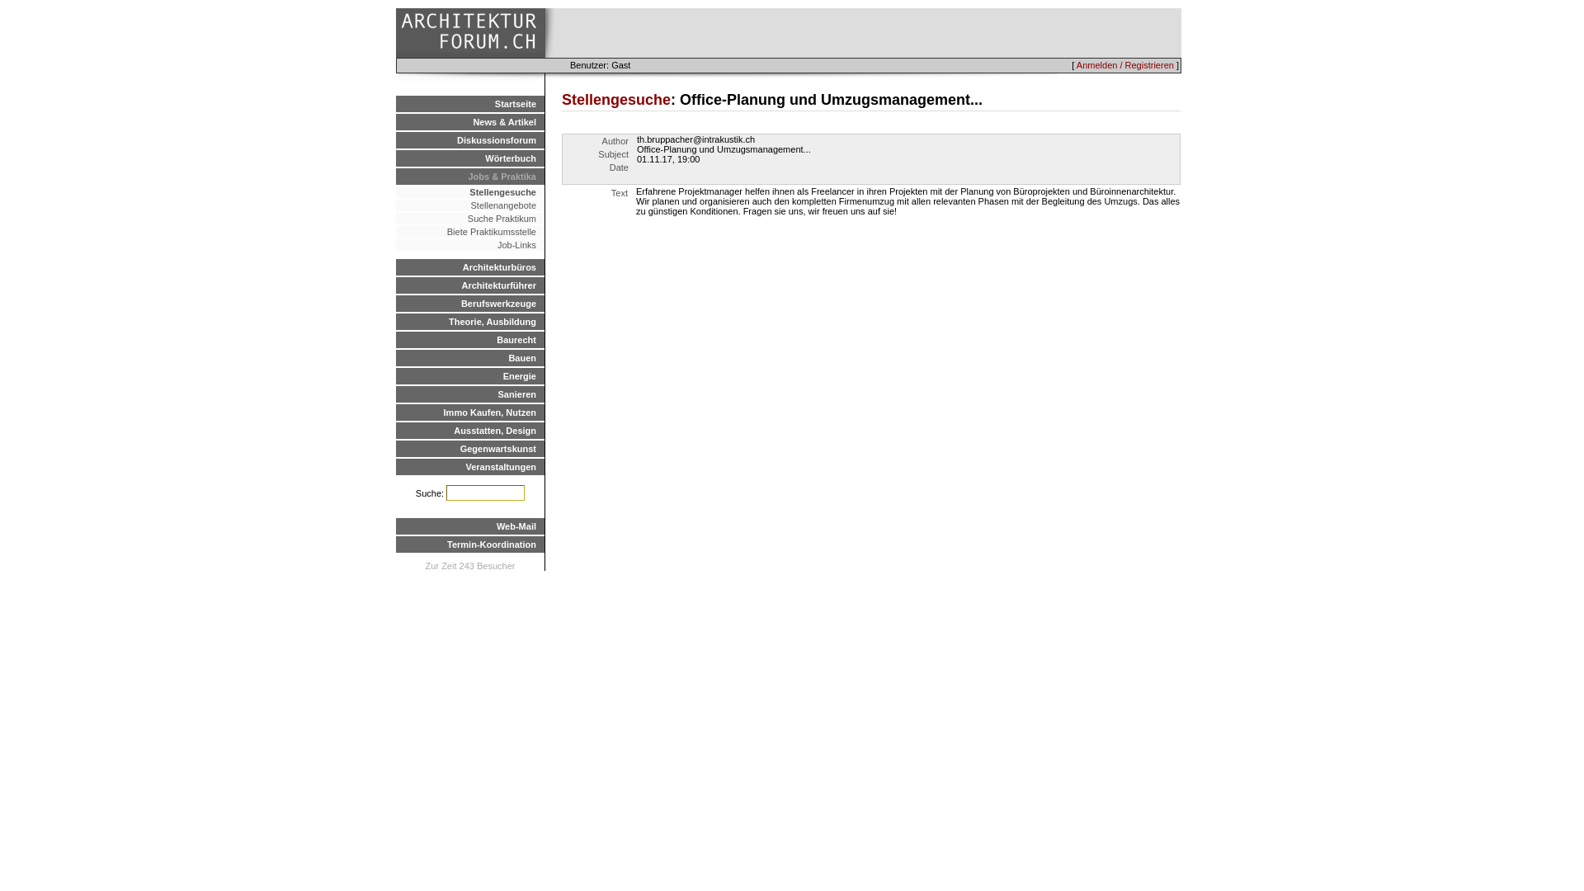 Image resolution: width=1584 pixels, height=891 pixels. Describe the element at coordinates (470, 245) in the screenshot. I see `Job-Links` at that location.